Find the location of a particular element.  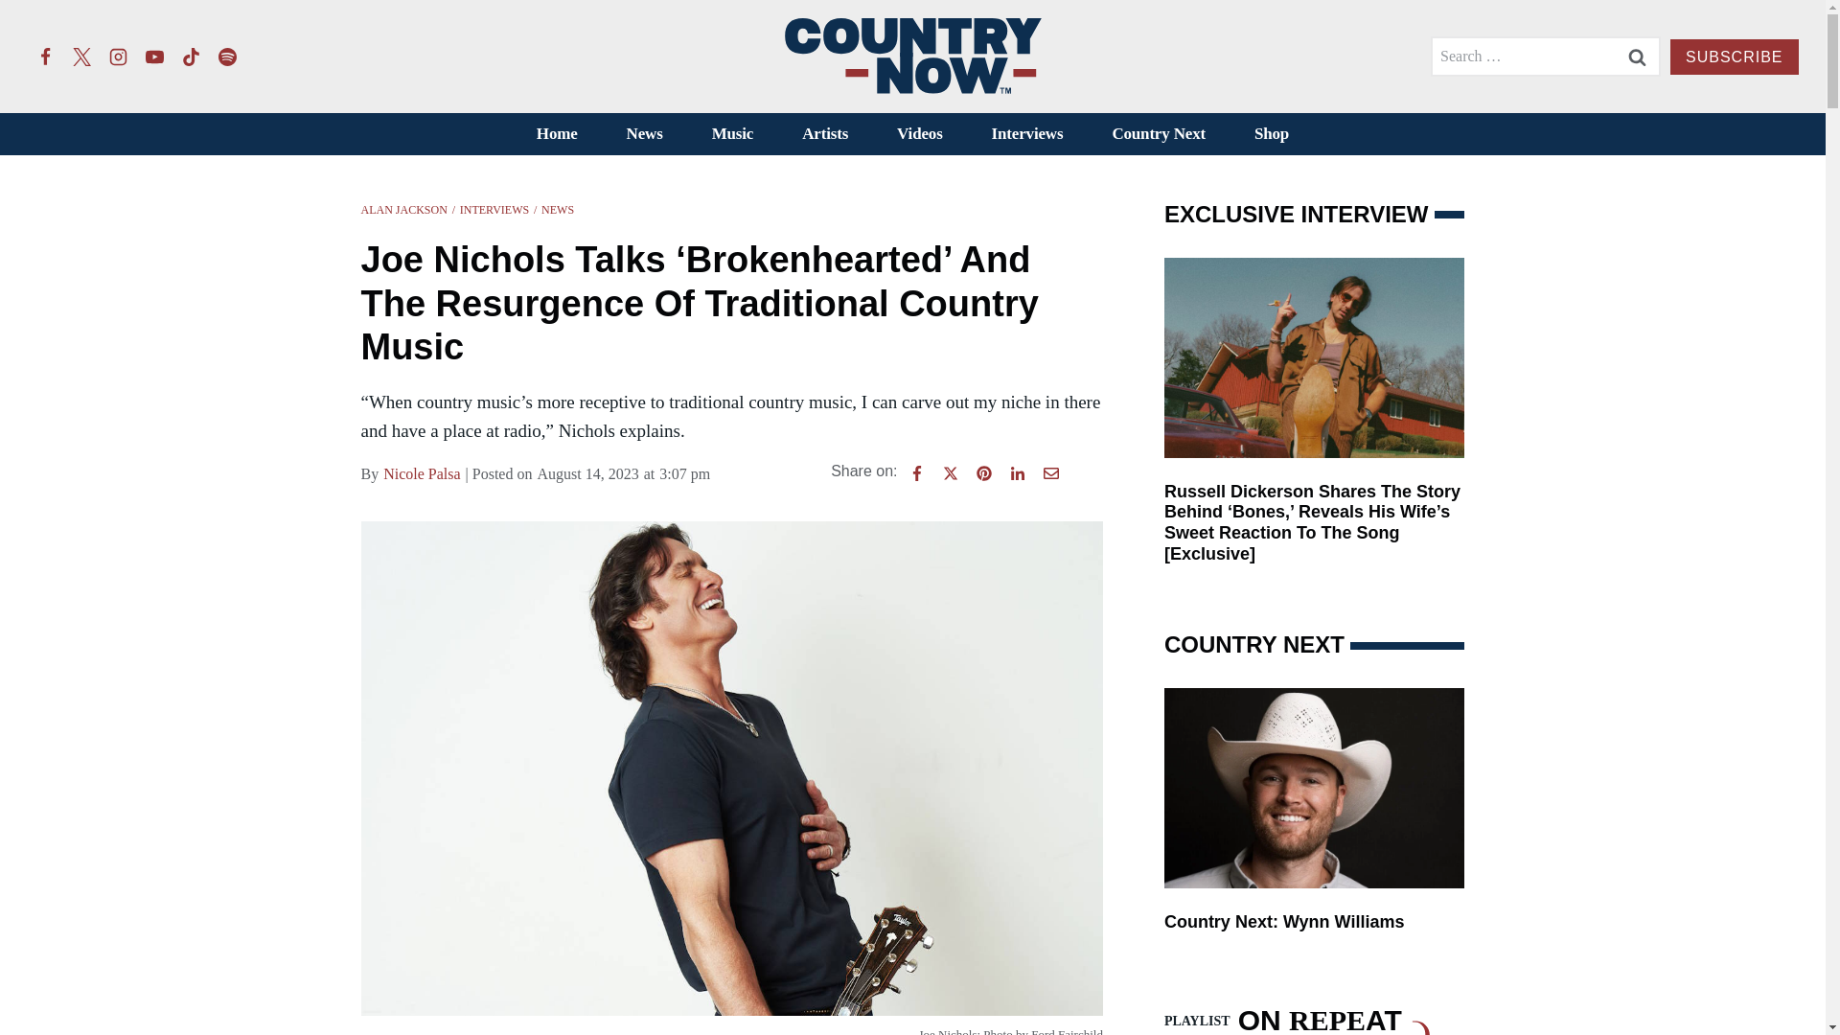

Search is located at coordinates (1637, 56).